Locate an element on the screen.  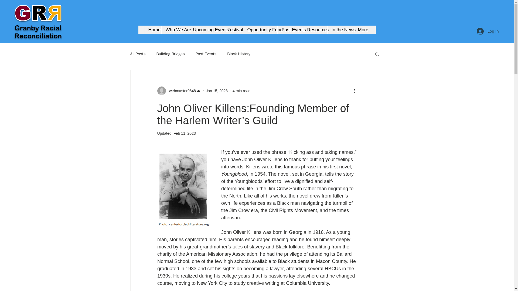
webmaster0648 is located at coordinates (181, 91).